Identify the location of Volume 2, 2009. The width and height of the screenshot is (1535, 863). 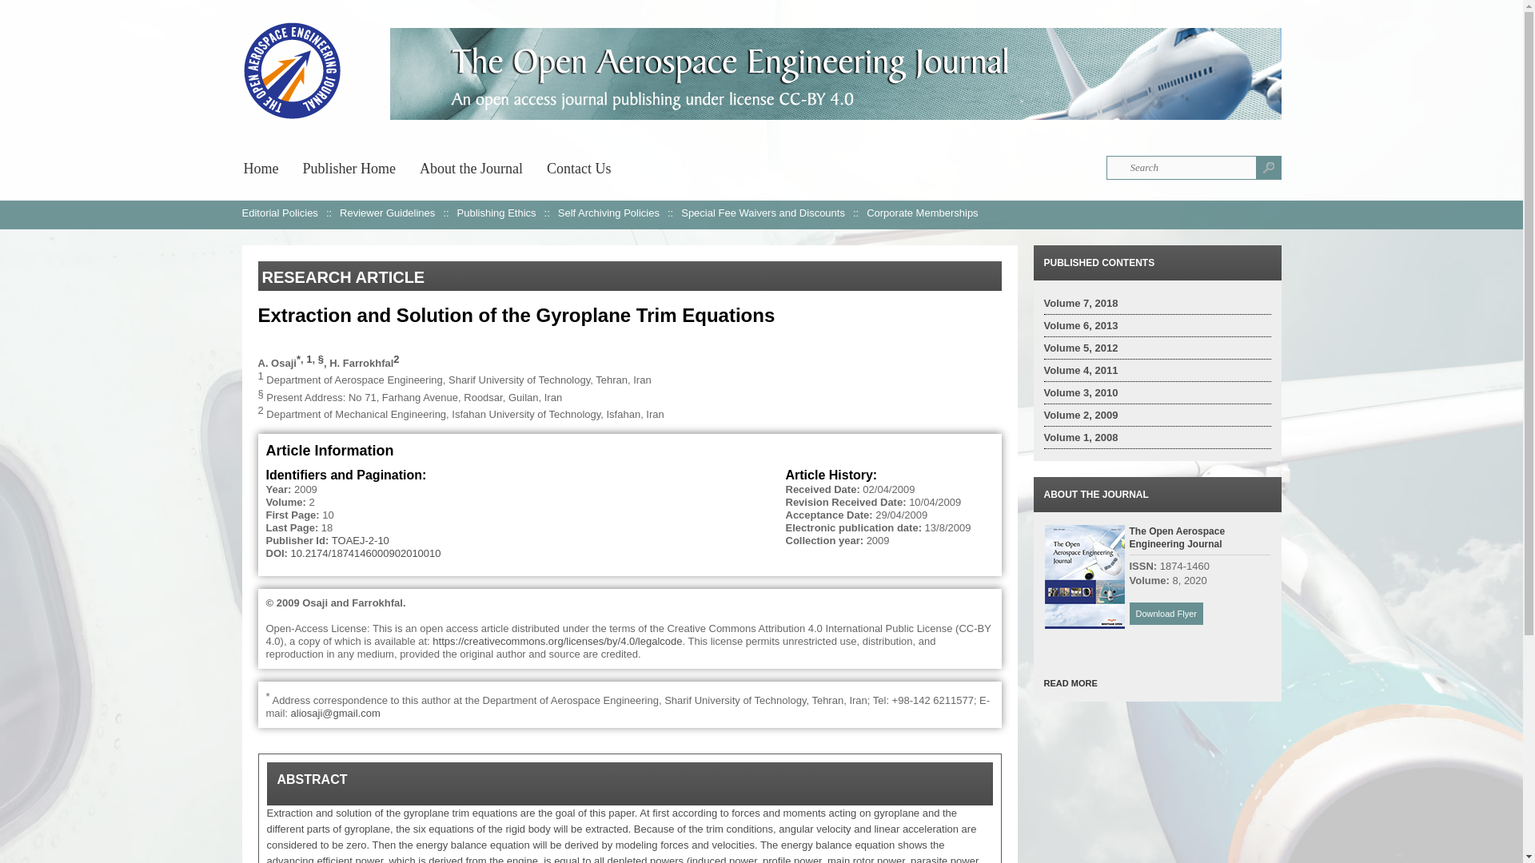
(1081, 415).